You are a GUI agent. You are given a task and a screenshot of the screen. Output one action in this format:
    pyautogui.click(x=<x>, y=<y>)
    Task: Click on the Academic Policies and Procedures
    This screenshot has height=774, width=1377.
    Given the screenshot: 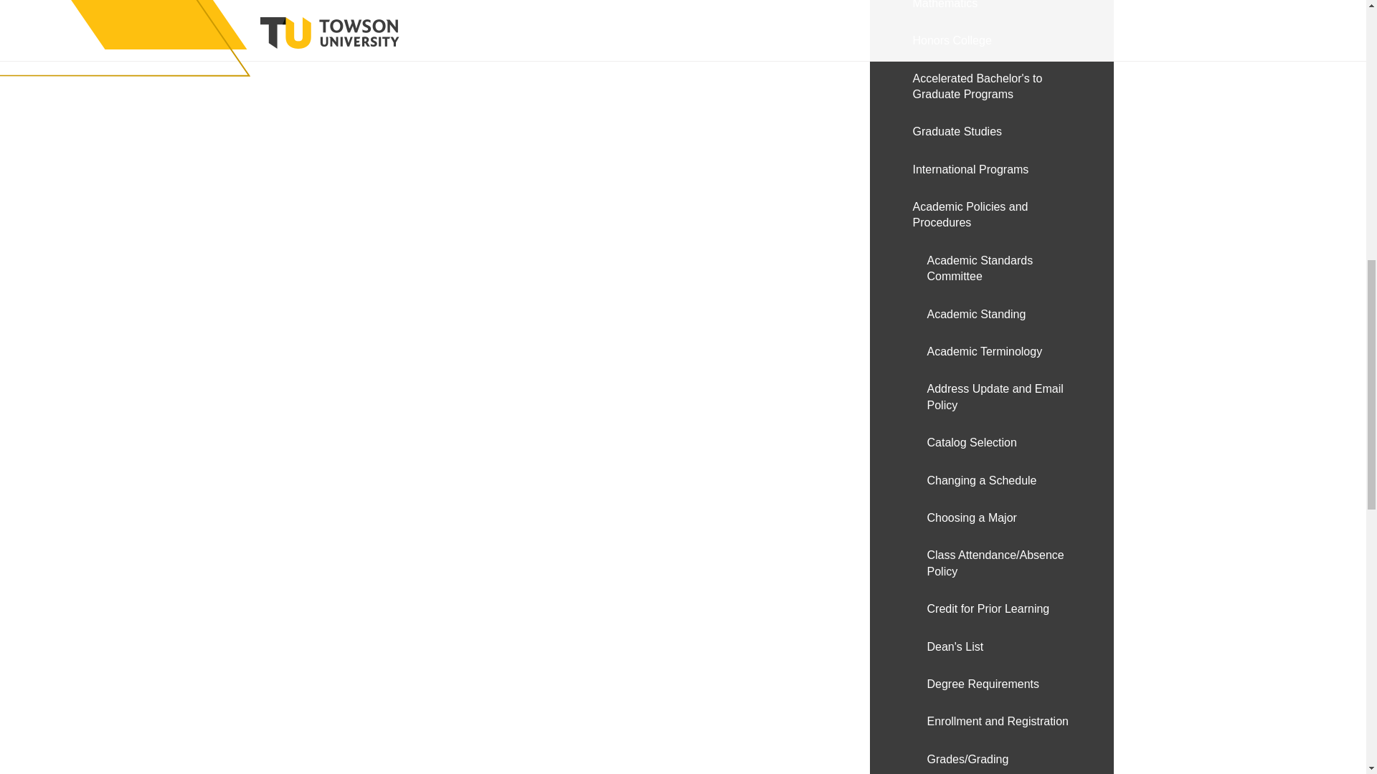 What is the action you would take?
    pyautogui.click(x=990, y=215)
    